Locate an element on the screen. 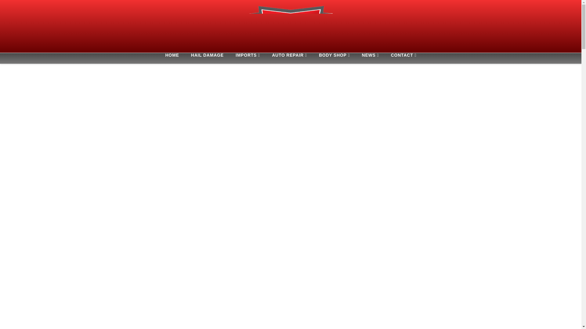 The width and height of the screenshot is (586, 329). AUTO REPAIR is located at coordinates (289, 58).